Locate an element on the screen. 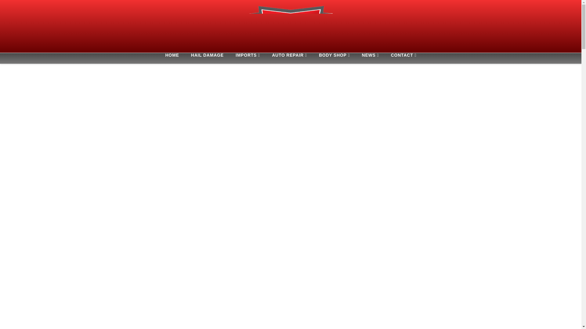 The width and height of the screenshot is (586, 329). AUTO REPAIR is located at coordinates (289, 58).